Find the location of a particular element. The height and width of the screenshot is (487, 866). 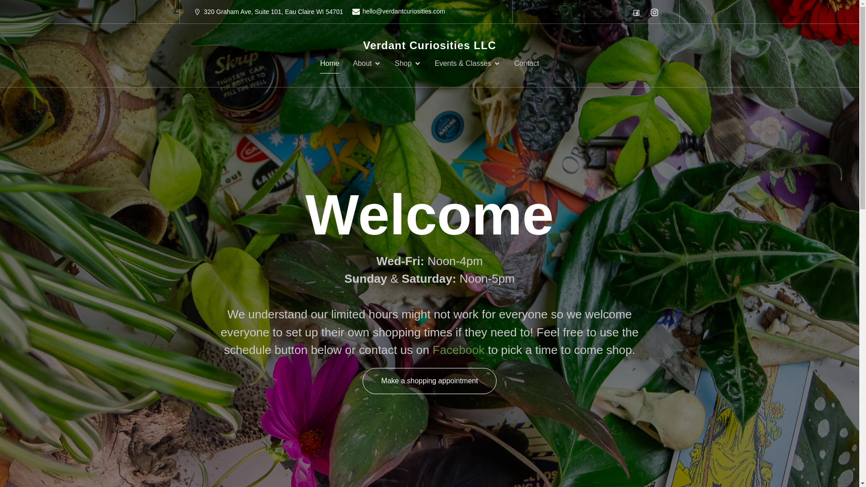

Shop is located at coordinates (408, 63).